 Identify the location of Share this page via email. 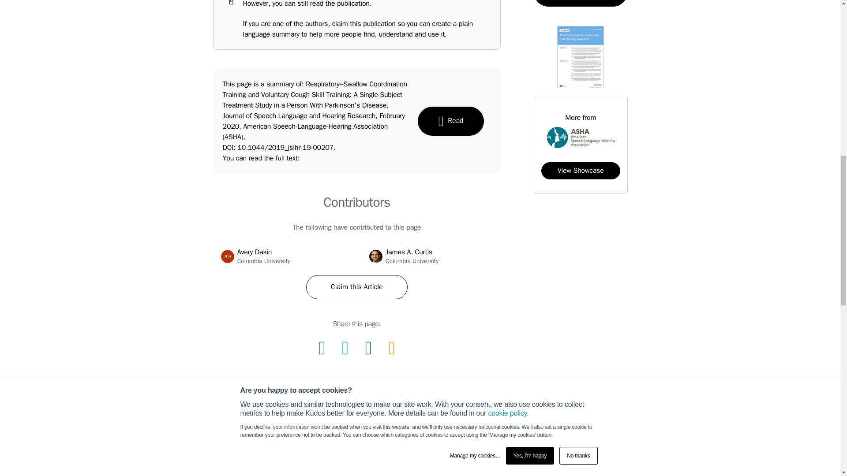
(391, 348).